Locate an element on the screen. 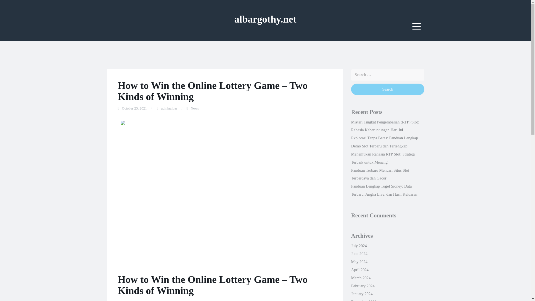 The width and height of the screenshot is (535, 301). February 2024 is located at coordinates (363, 286).